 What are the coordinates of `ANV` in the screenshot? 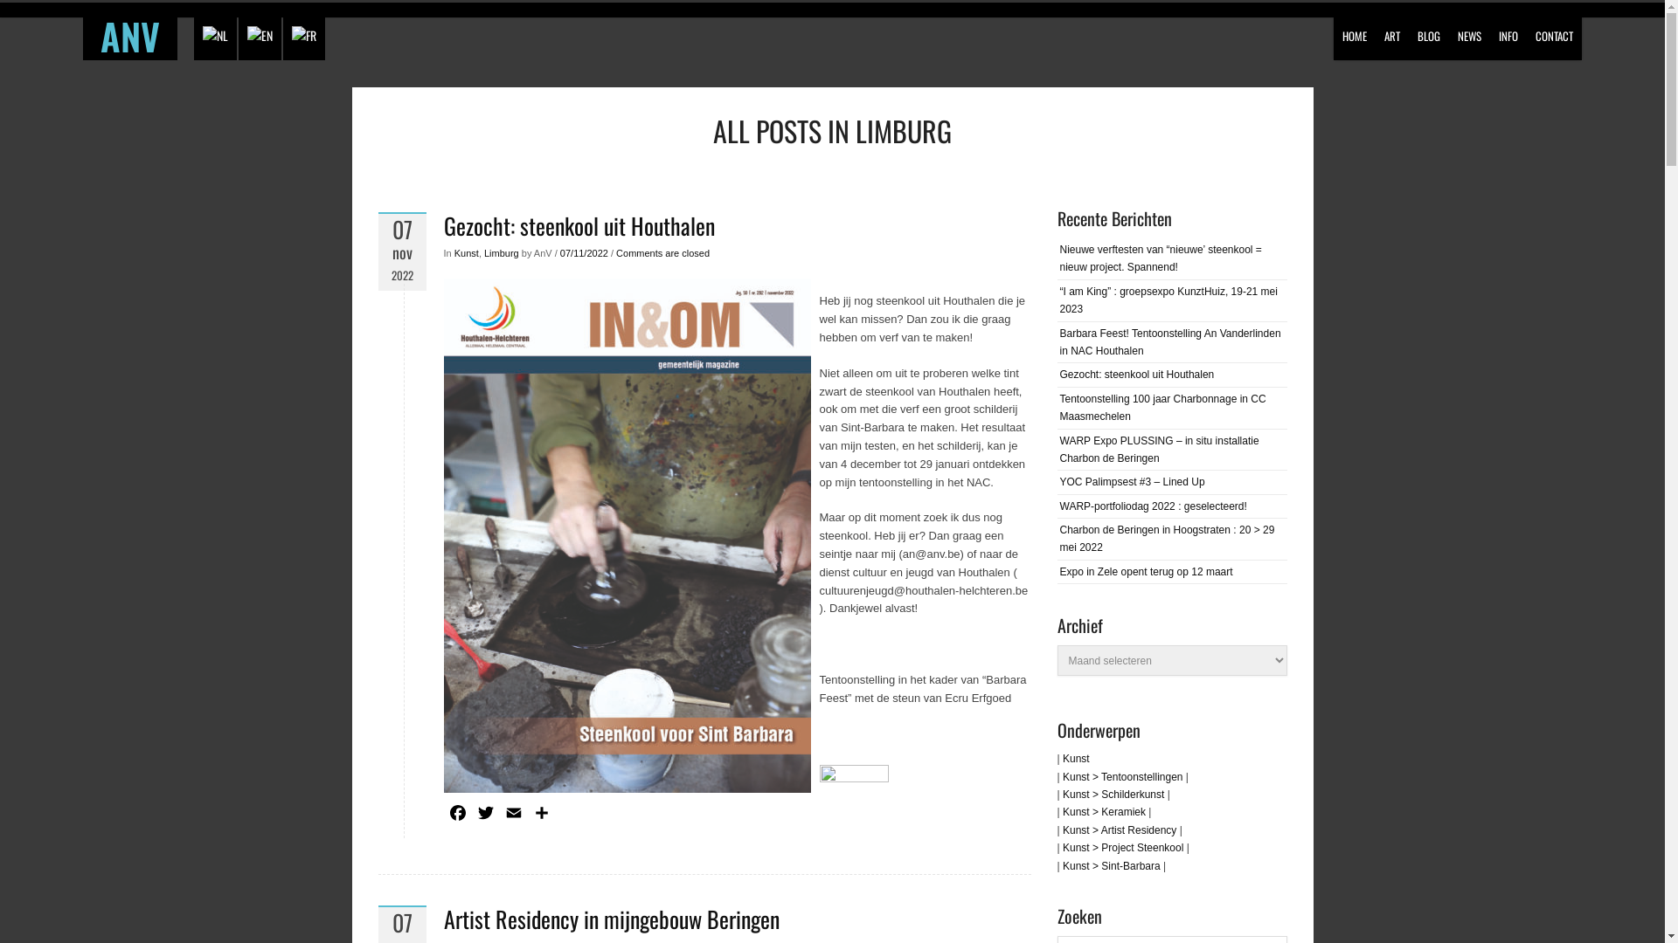 It's located at (130, 38).